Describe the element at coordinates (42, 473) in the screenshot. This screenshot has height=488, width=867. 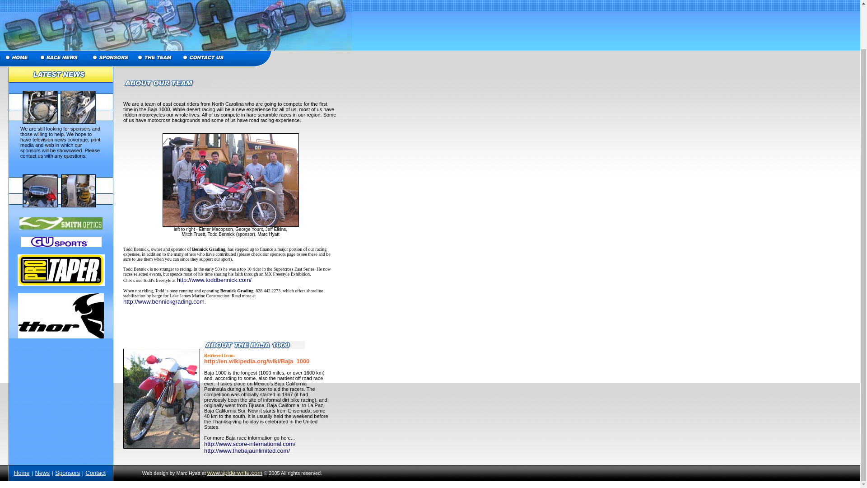
I see `News` at that location.